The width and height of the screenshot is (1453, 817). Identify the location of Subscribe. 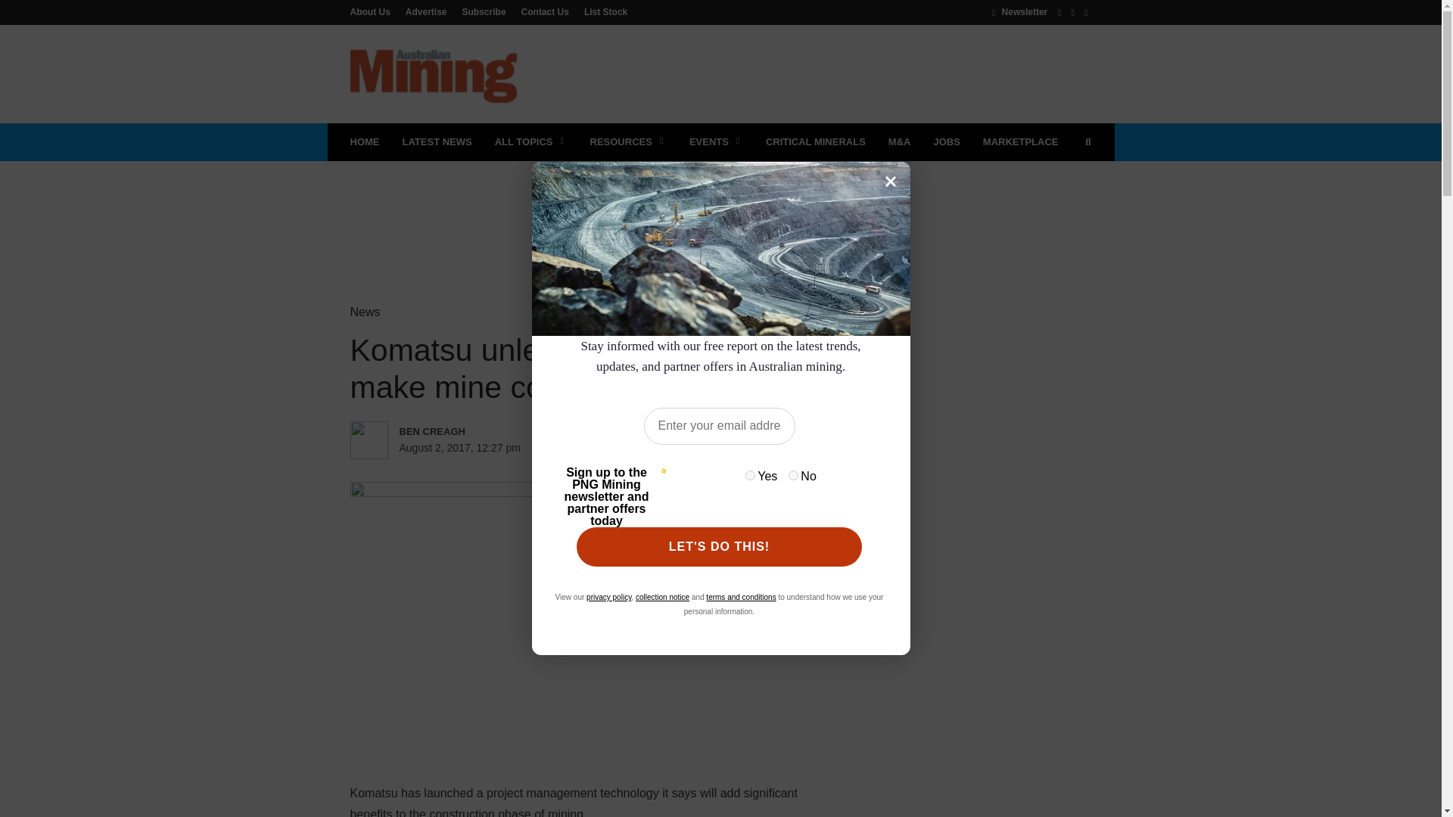
(484, 11).